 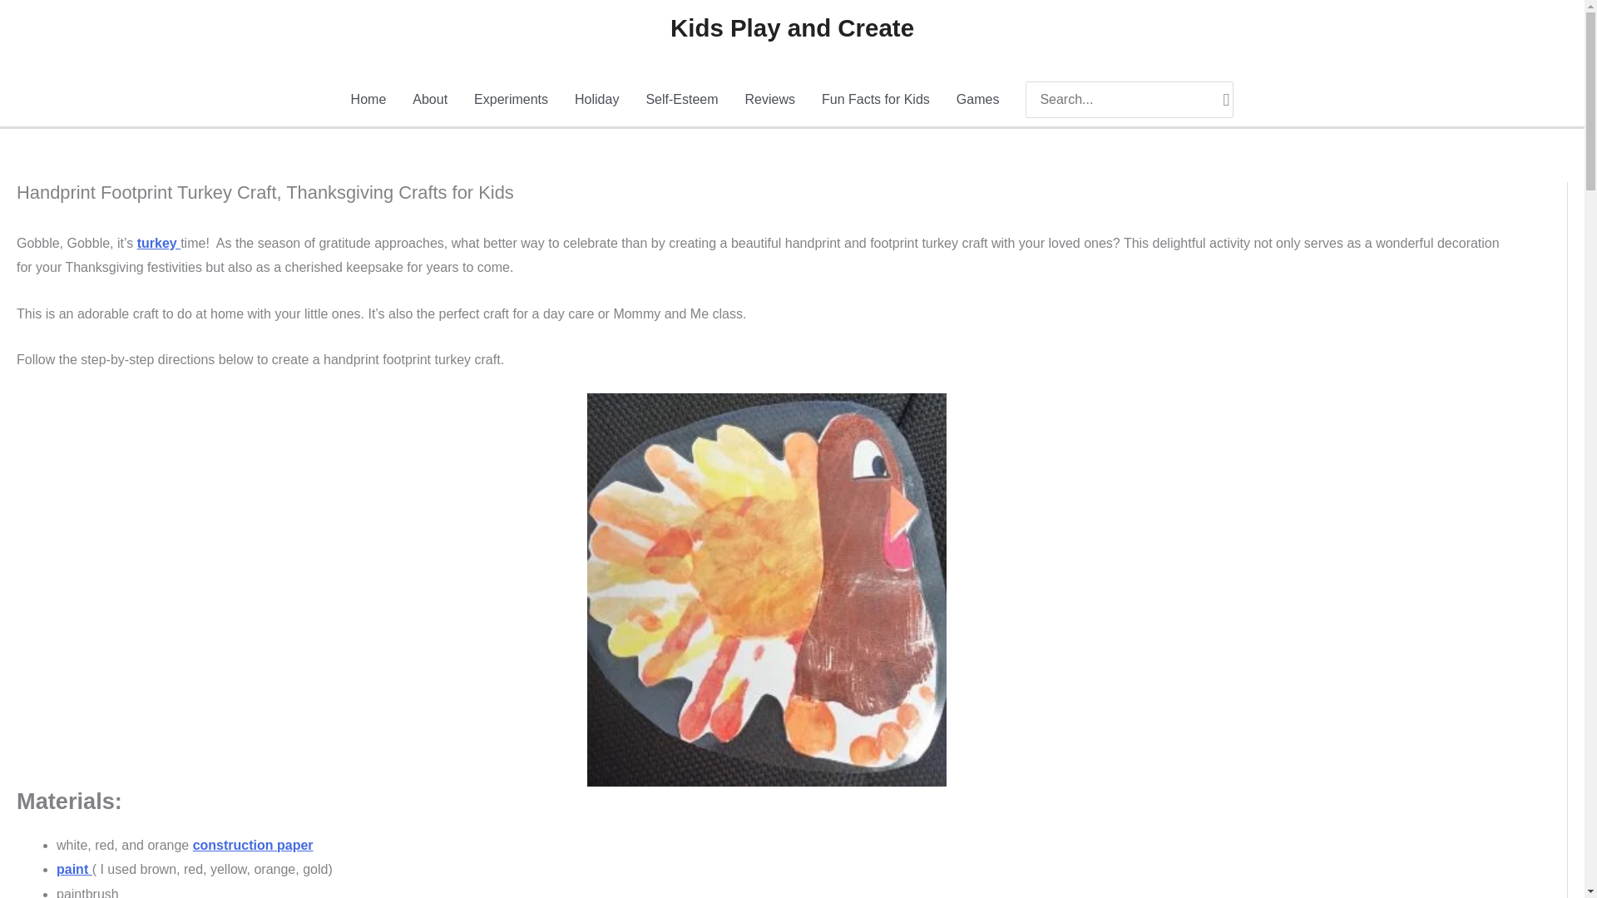 What do you see at coordinates (74, 869) in the screenshot?
I see `paint` at bounding box center [74, 869].